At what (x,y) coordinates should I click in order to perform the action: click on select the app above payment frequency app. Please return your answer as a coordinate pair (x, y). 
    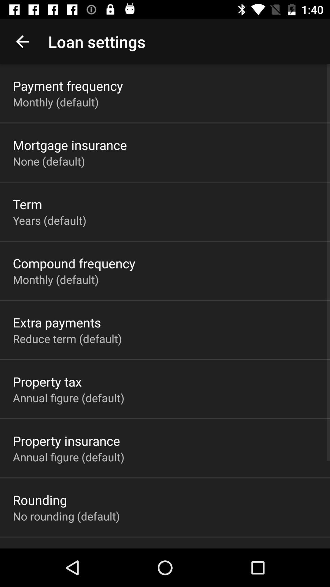
    Looking at the image, I should click on (22, 42).